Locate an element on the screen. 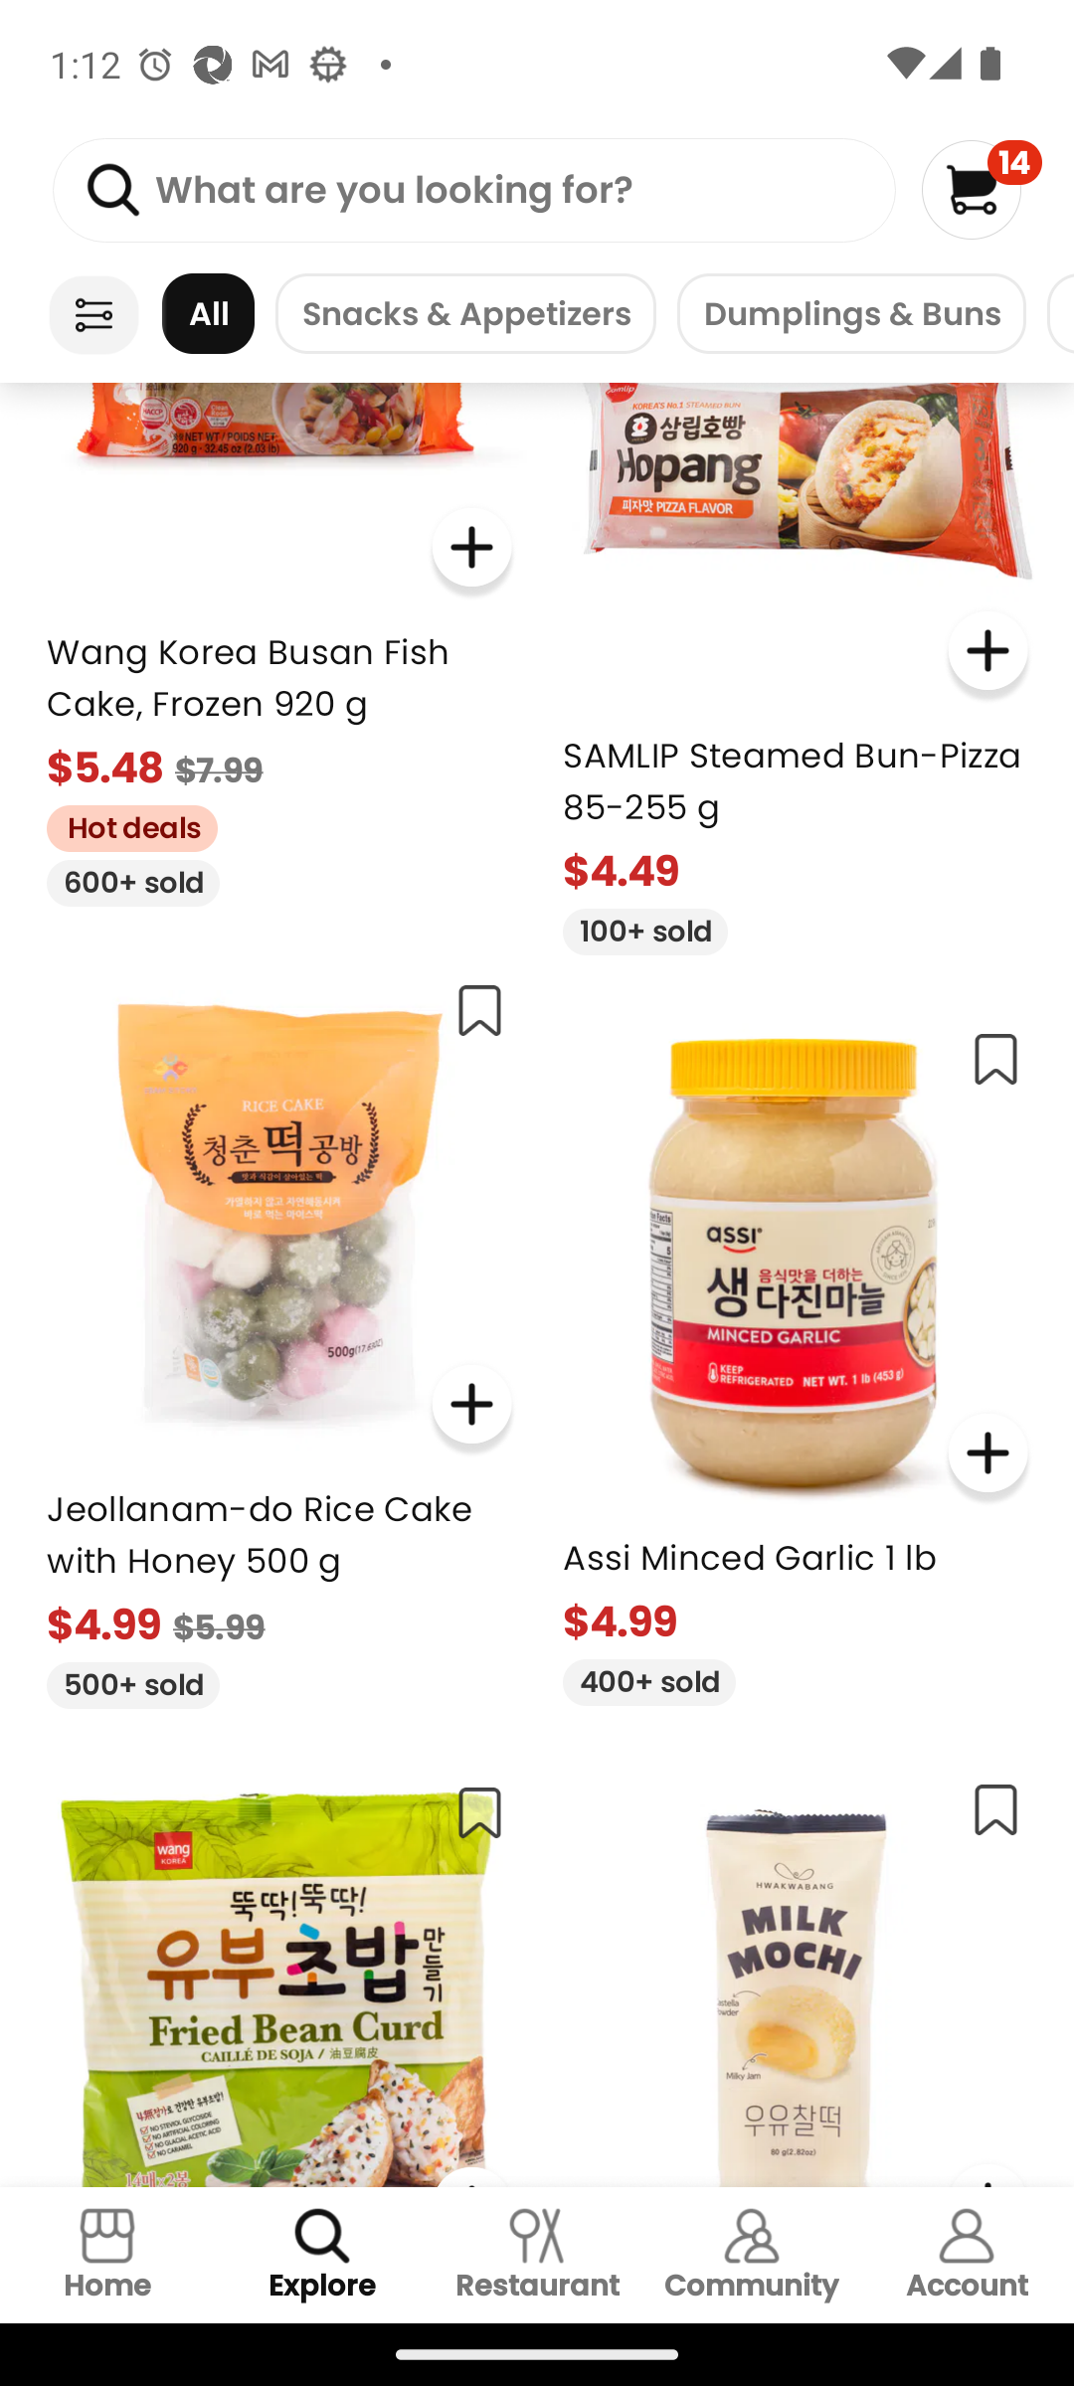 This screenshot has height=2386, width=1074. What are you looking for? is located at coordinates (473, 191).